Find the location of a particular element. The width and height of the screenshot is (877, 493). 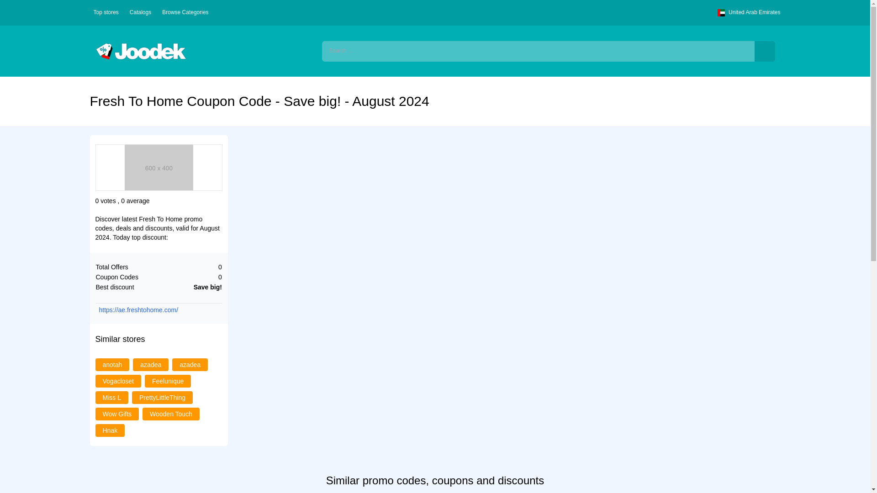

Miss L is located at coordinates (111, 397).